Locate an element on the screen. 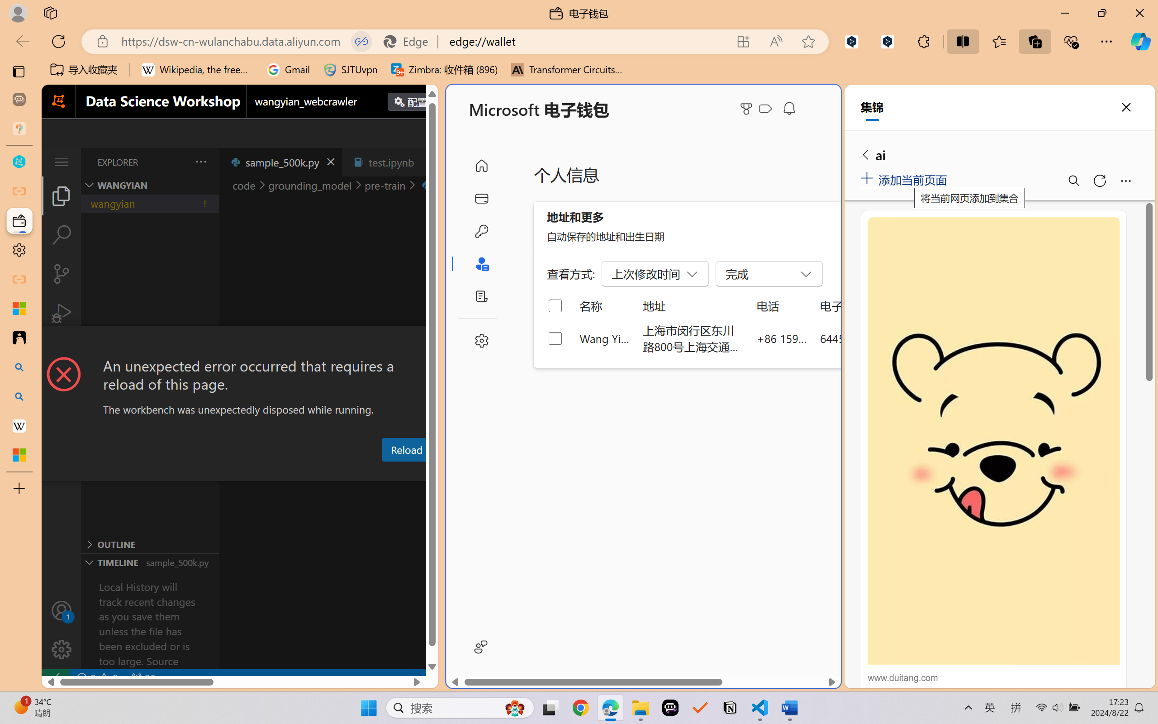 This screenshot has height=724, width=1158. remote is located at coordinates (55, 678).